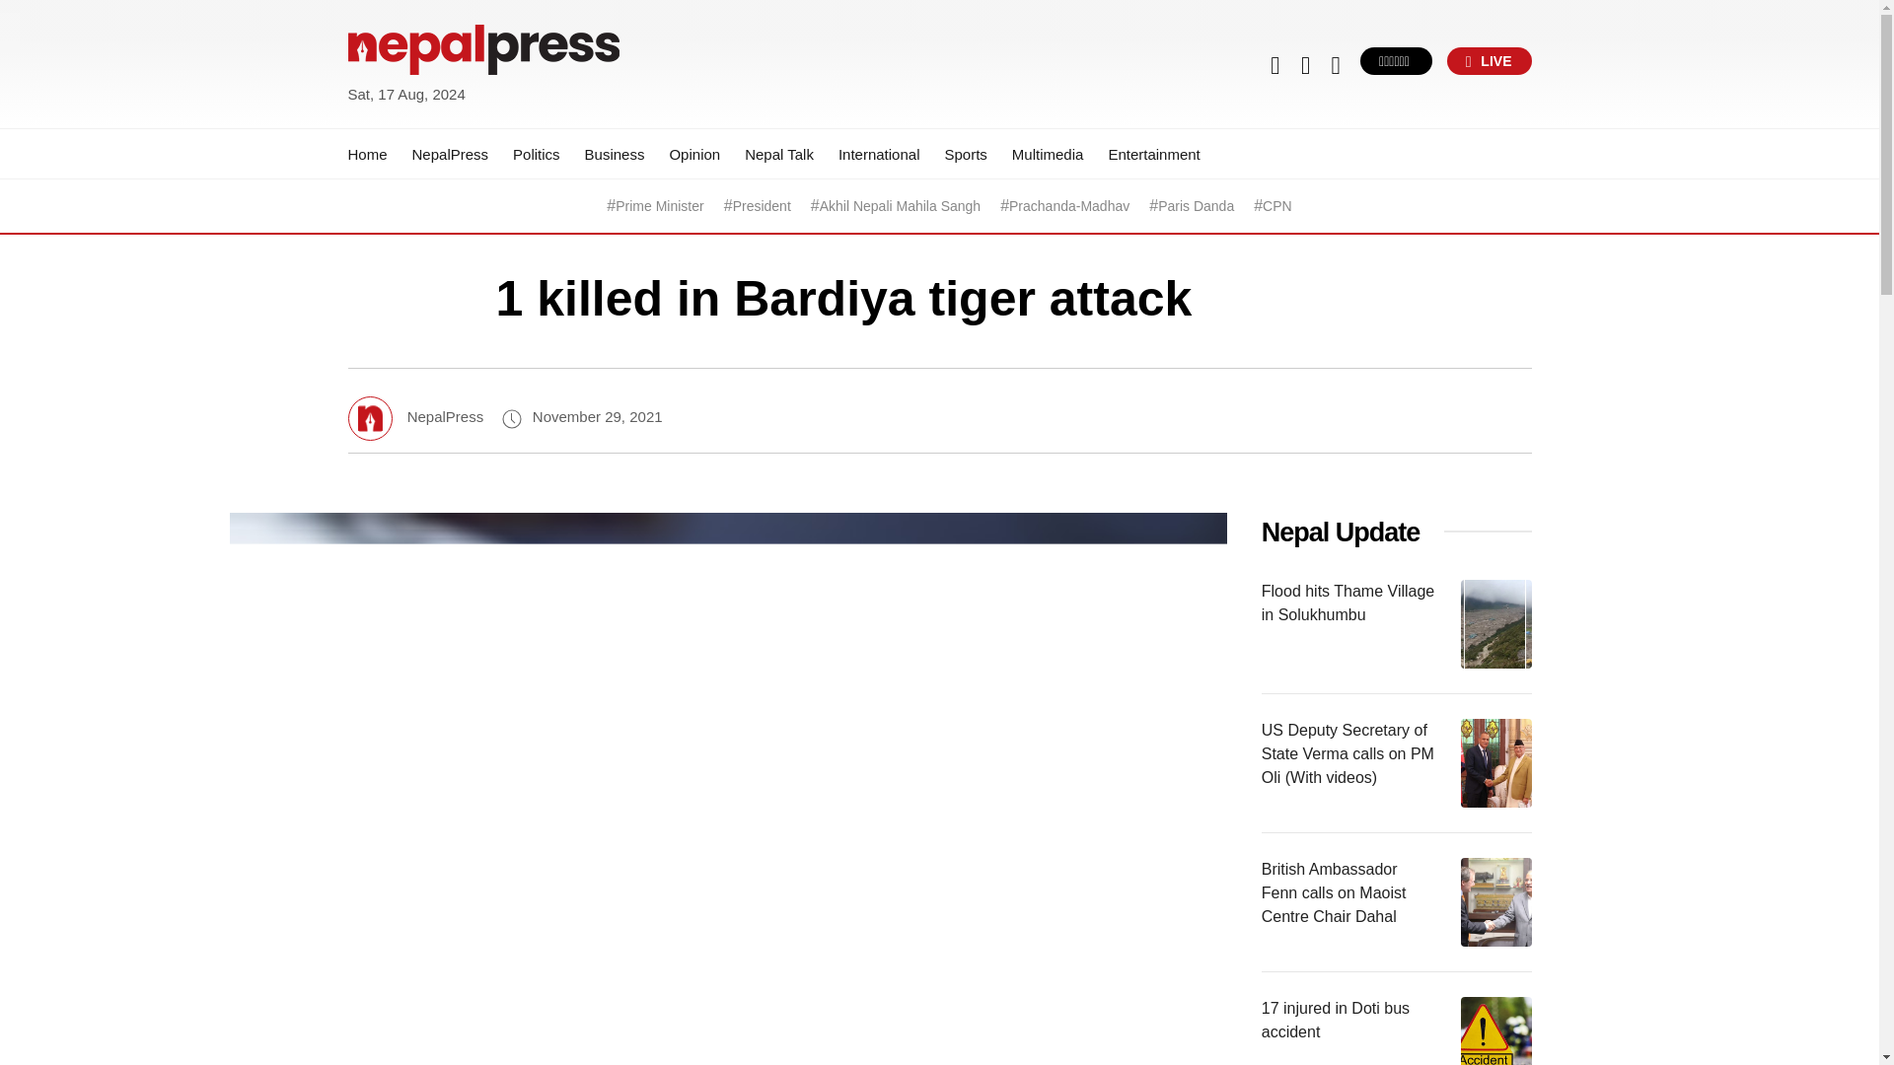 The width and height of the screenshot is (1894, 1065). I want to click on International, so click(880, 154).